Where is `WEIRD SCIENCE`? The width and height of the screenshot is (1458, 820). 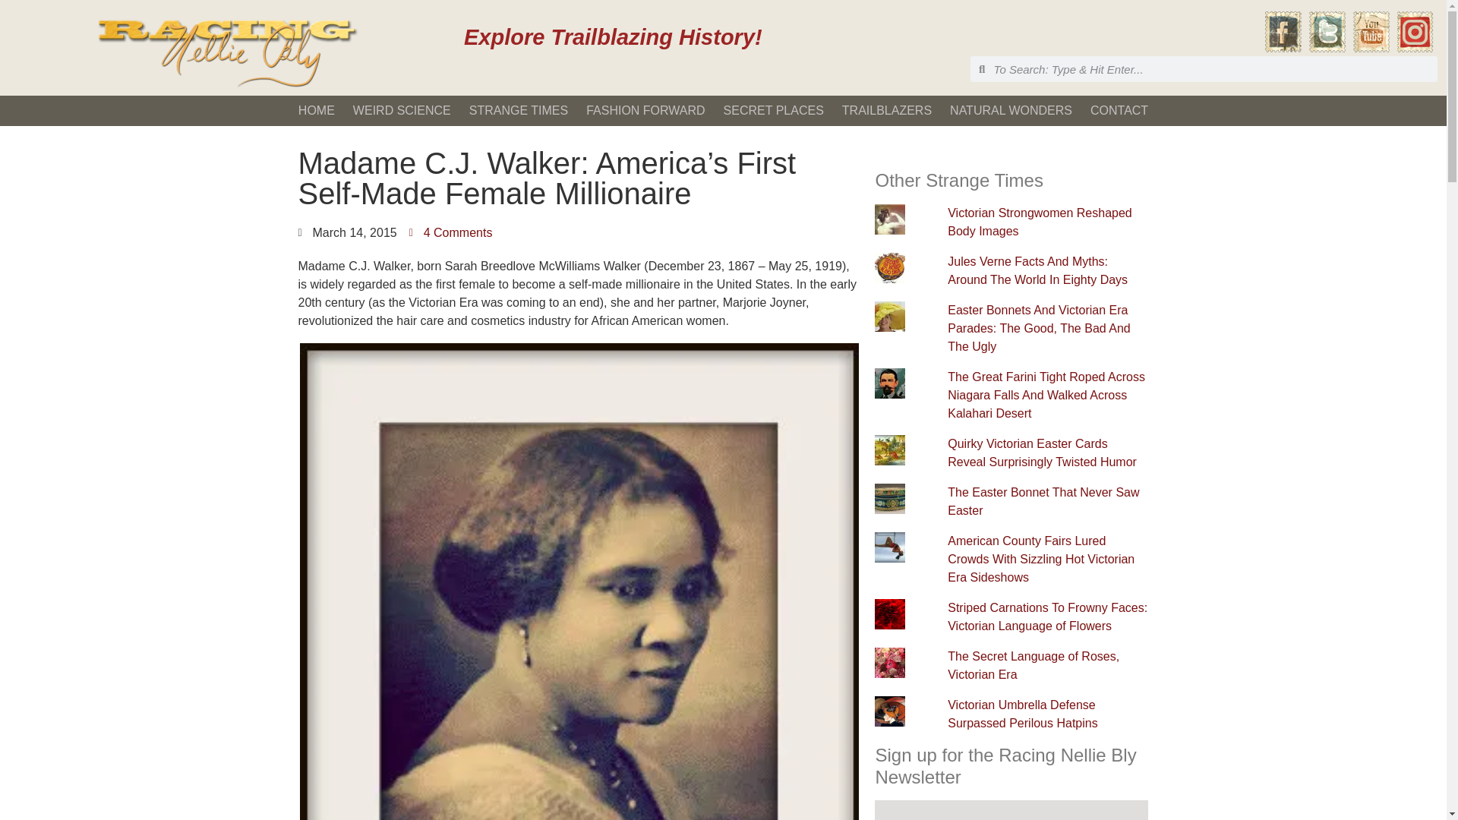 WEIRD SCIENCE is located at coordinates (402, 110).